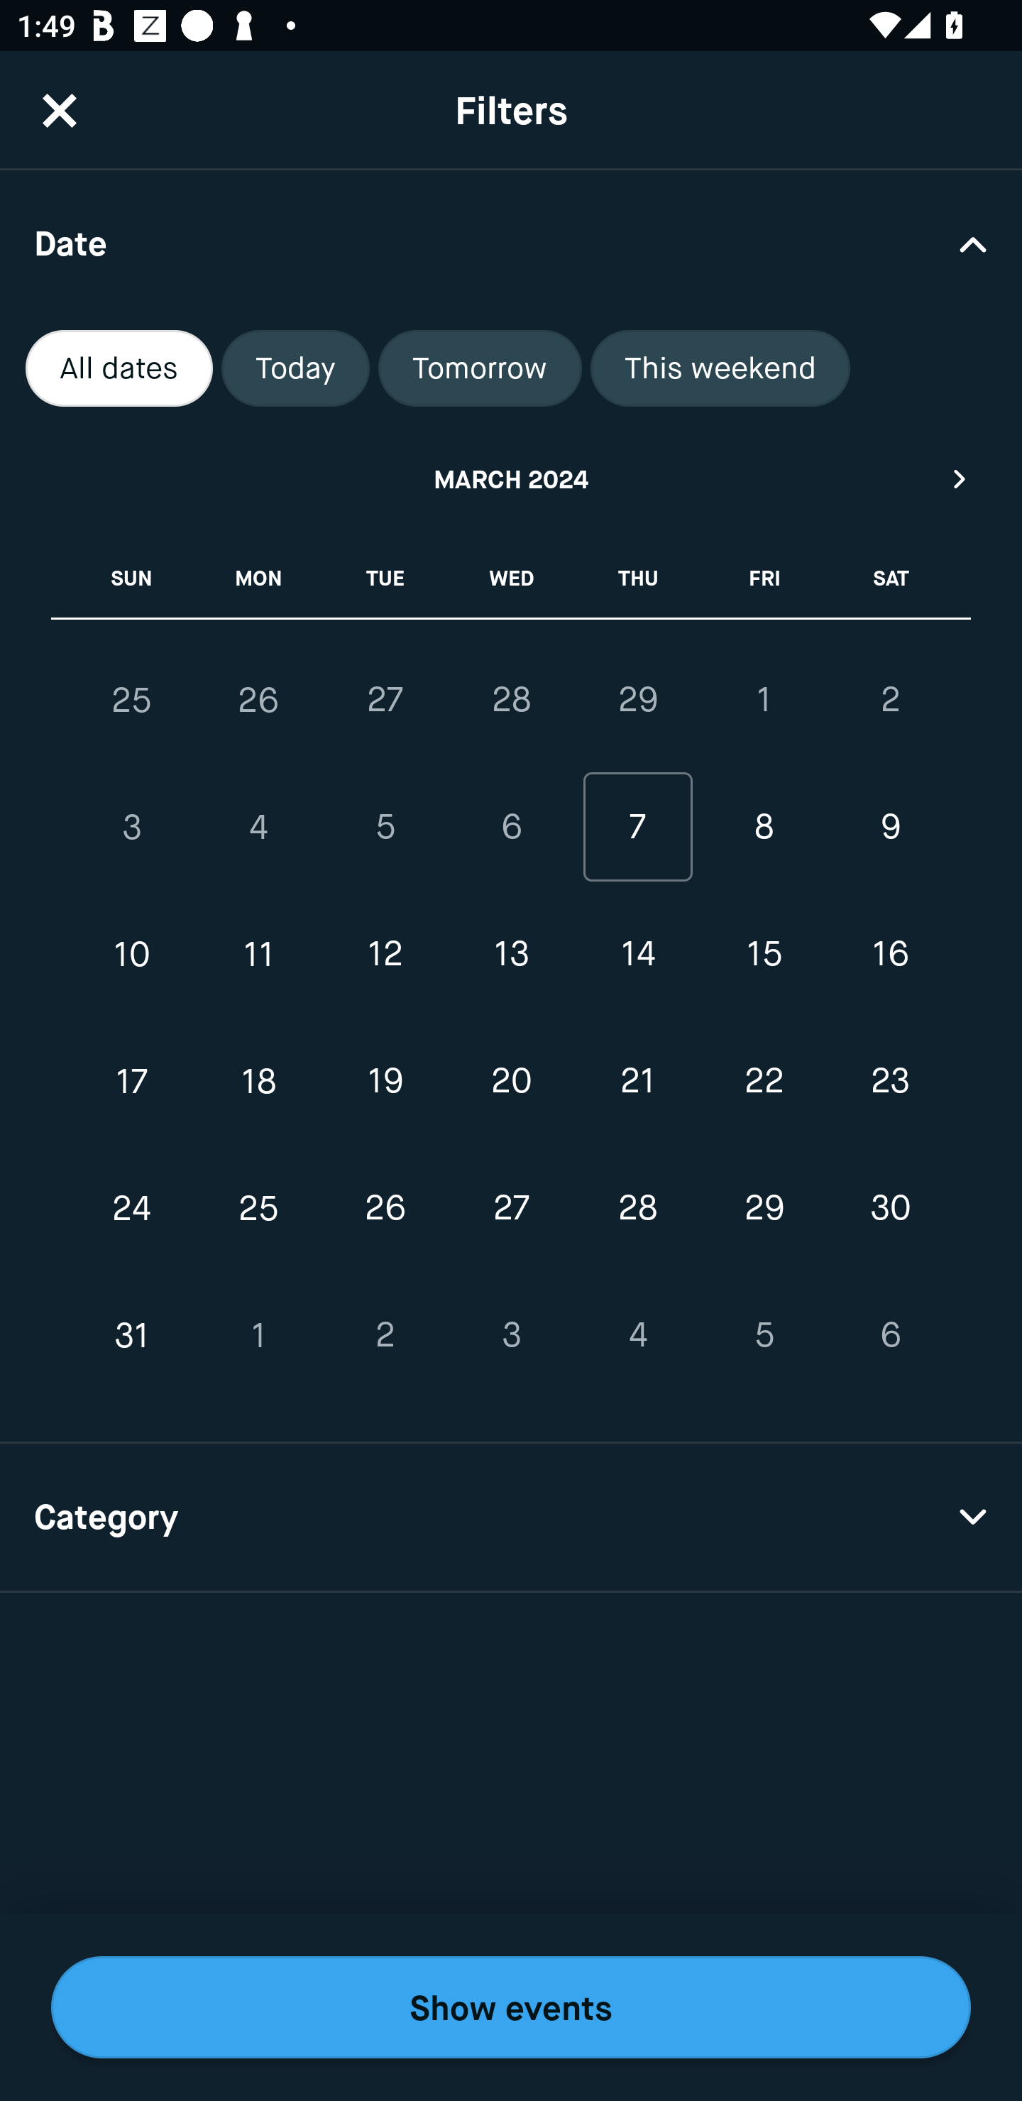 The width and height of the screenshot is (1022, 2101). I want to click on Today, so click(295, 368).